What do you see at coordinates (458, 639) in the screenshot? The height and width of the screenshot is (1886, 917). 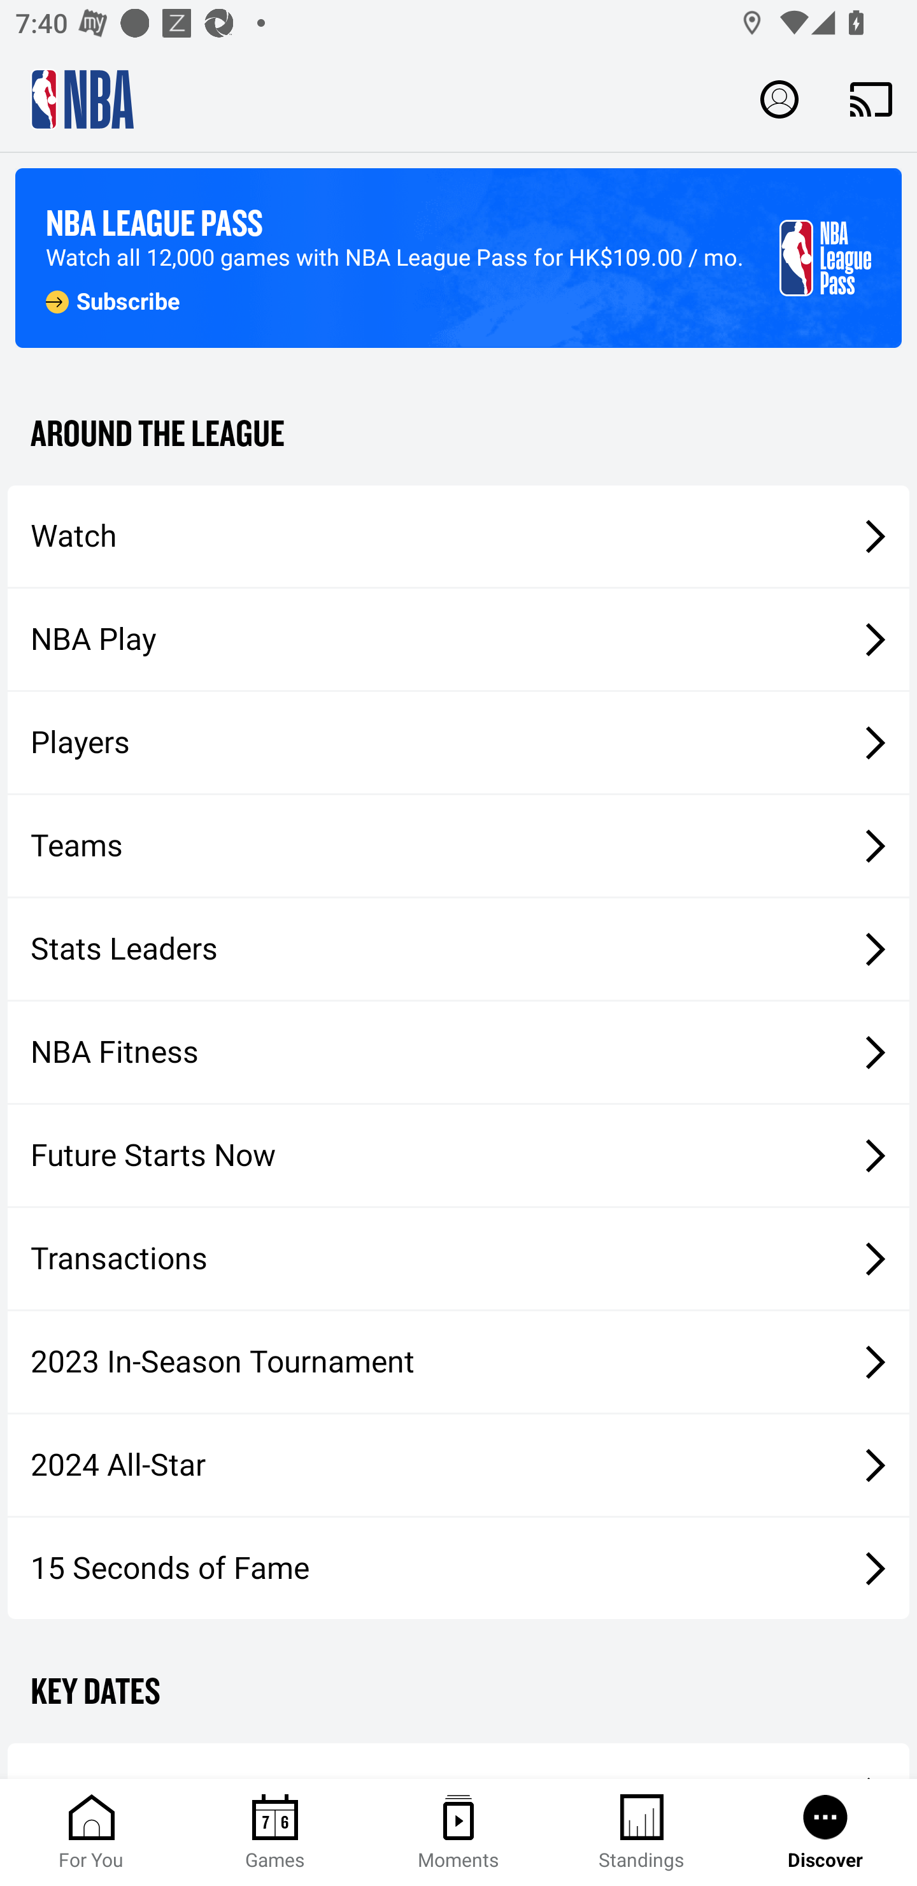 I see `NBA Play` at bounding box center [458, 639].